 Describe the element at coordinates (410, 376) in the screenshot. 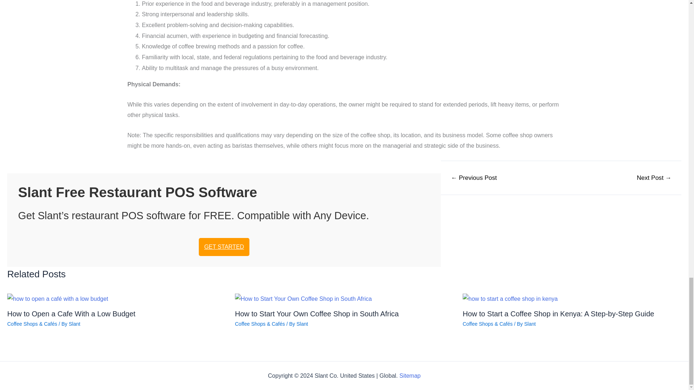

I see `Sitemap` at that location.